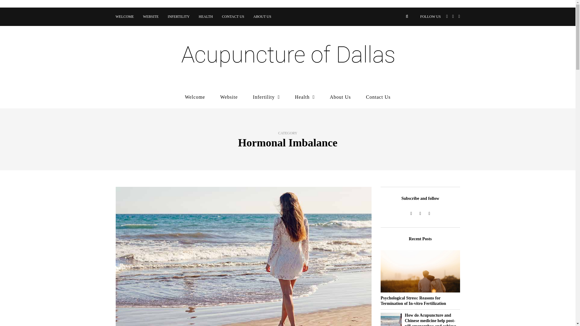 This screenshot has height=326, width=580. Describe the element at coordinates (127, 17) in the screenshot. I see `WELCOME` at that location.